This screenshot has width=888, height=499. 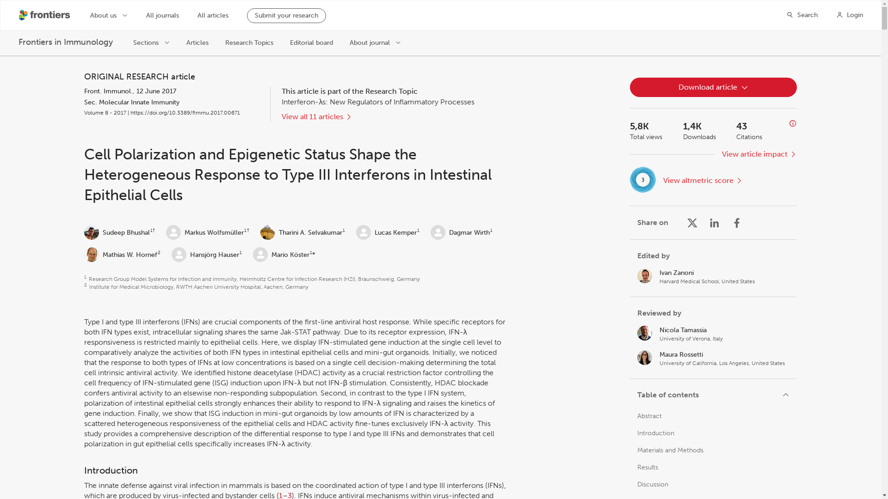 I want to click on All journals, so click(x=163, y=16).